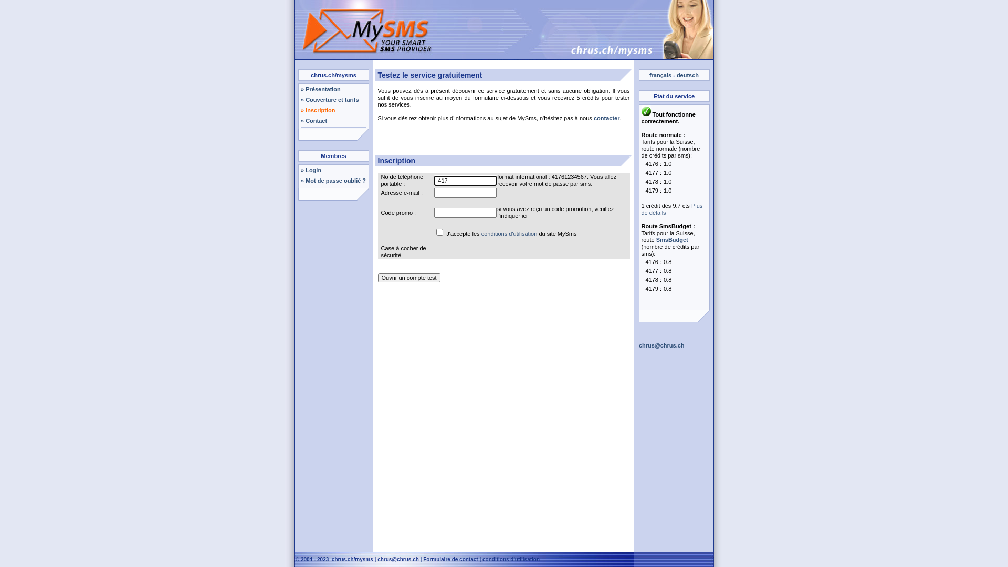 The image size is (1008, 567). I want to click on deutsch, so click(688, 75).